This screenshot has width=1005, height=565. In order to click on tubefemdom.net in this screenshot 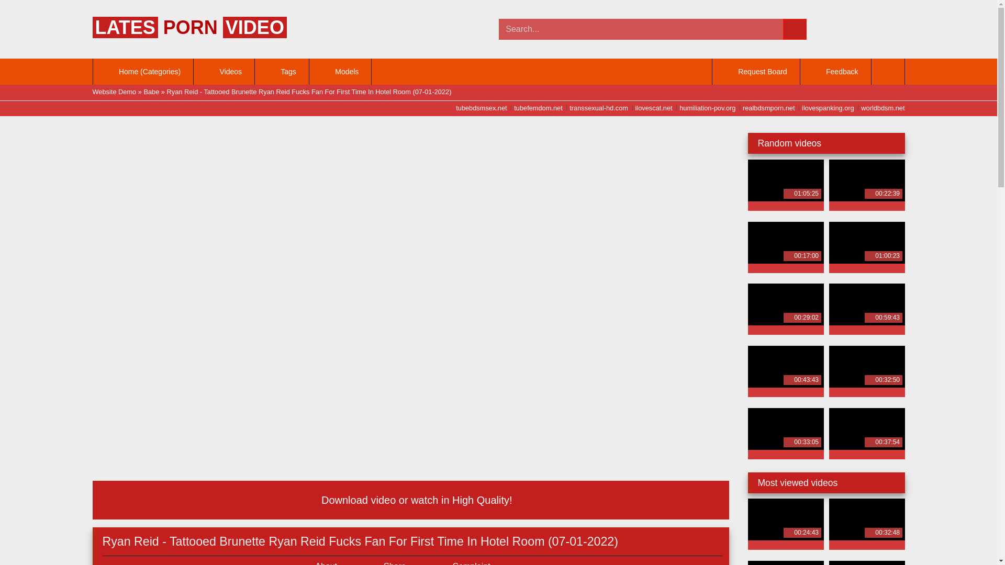, I will do `click(535, 108)`.